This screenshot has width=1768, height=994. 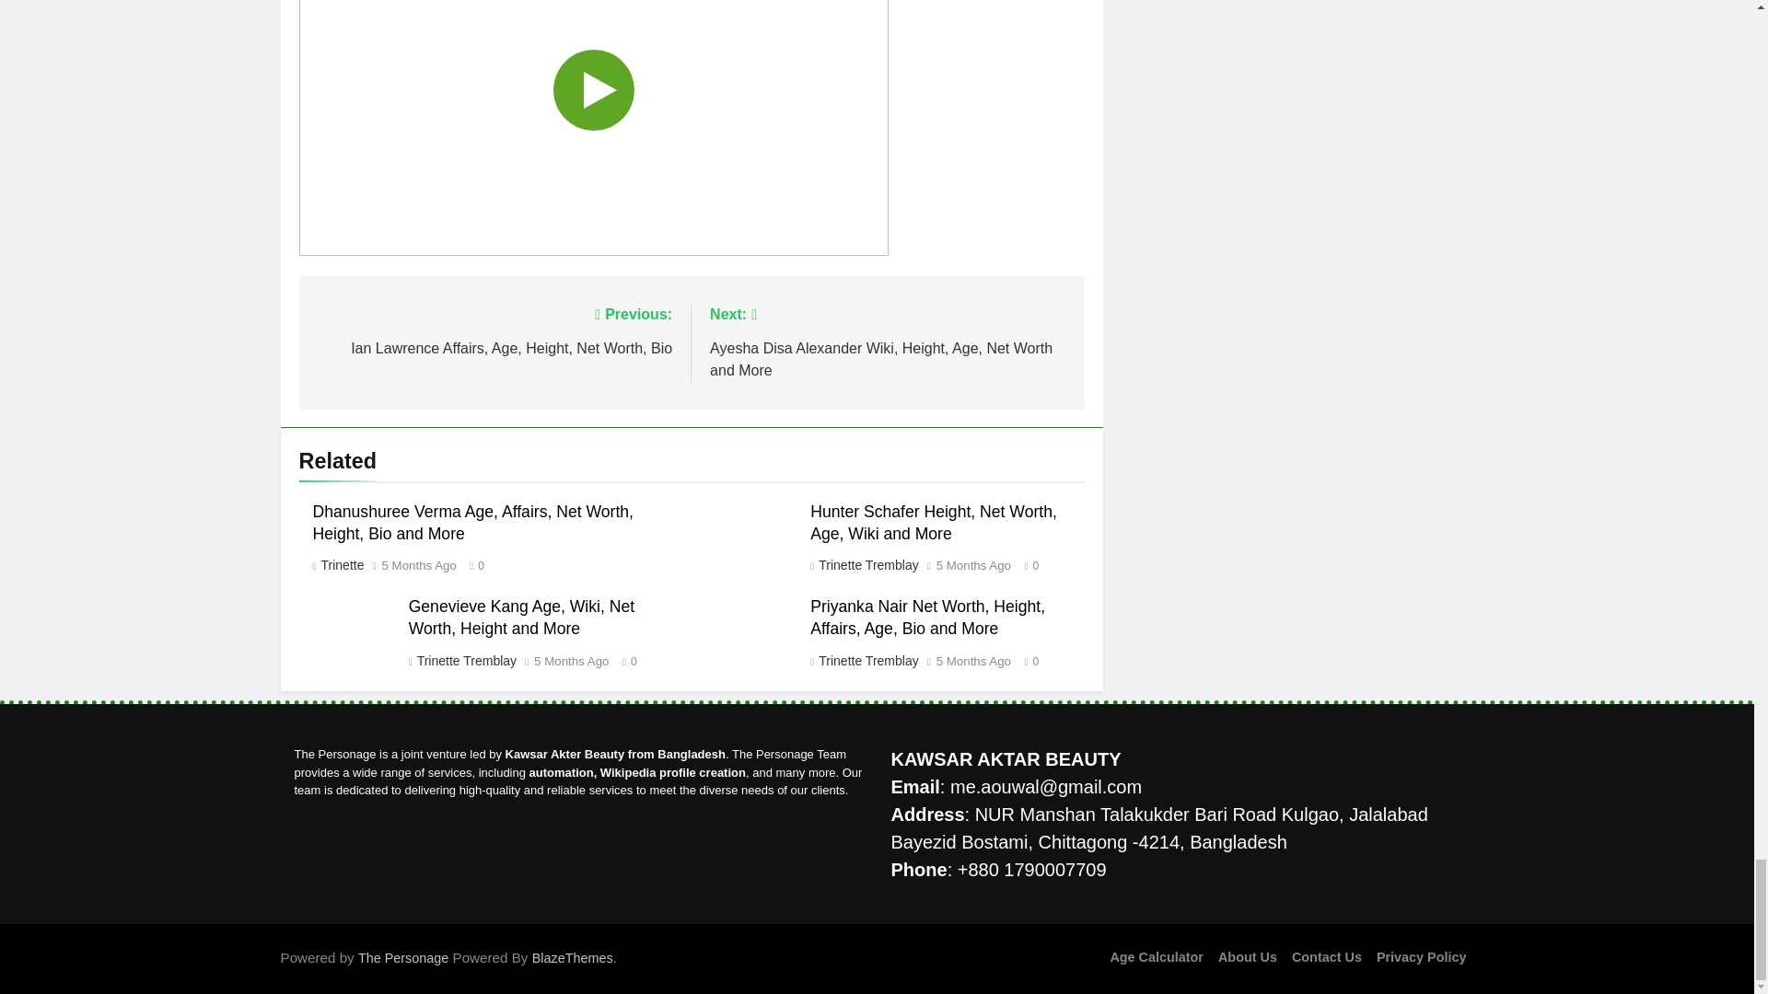 I want to click on Trinette Tremblay, so click(x=1027, y=564).